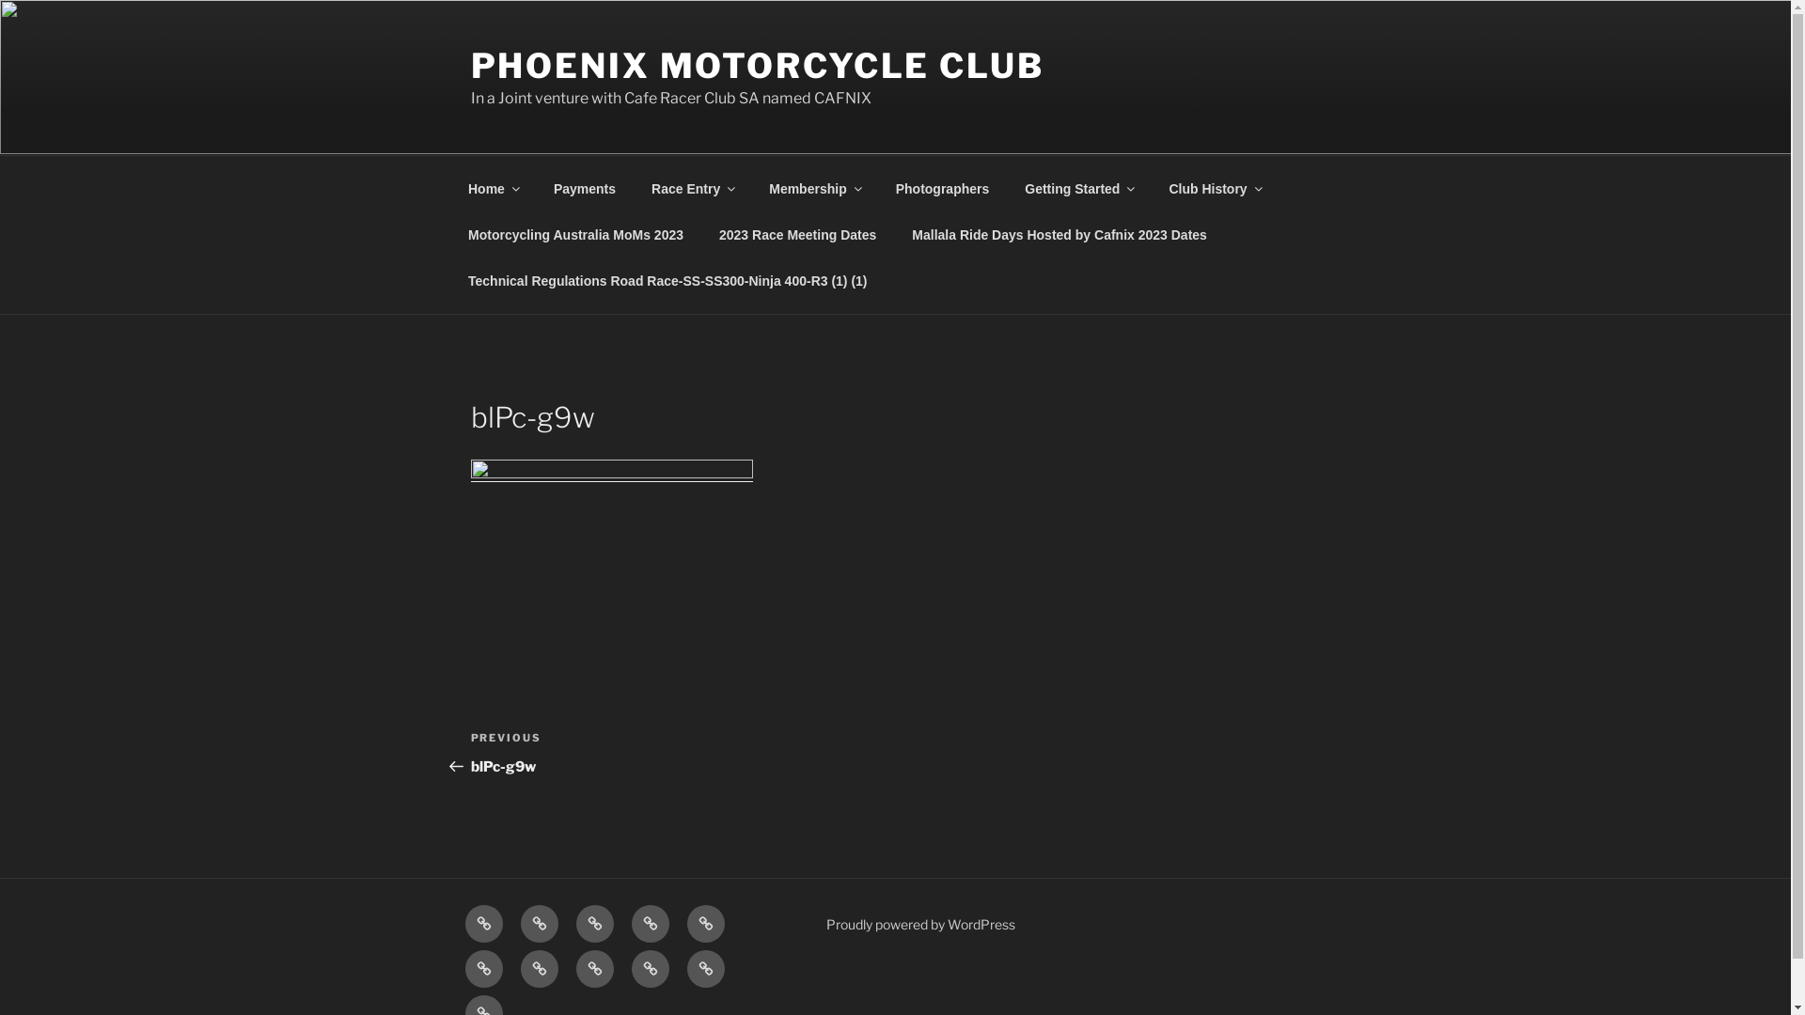 The image size is (1805, 1015). What do you see at coordinates (757, 66) in the screenshot?
I see `PHOENIX MOTORCYCLE CLUB` at bounding box center [757, 66].